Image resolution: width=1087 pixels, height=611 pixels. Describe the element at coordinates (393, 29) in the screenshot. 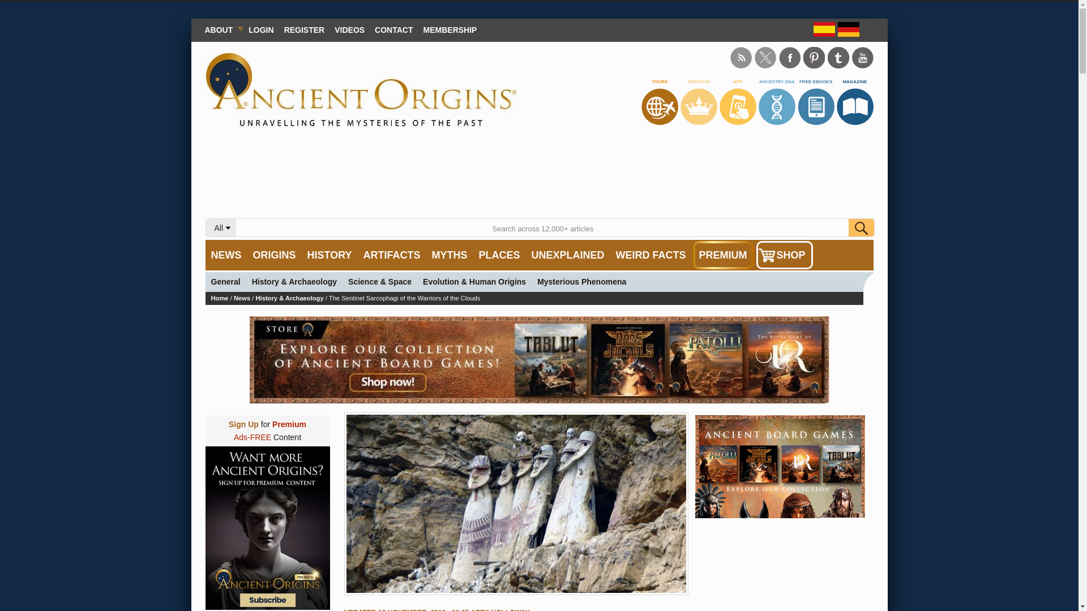

I see `CONTACT` at that location.